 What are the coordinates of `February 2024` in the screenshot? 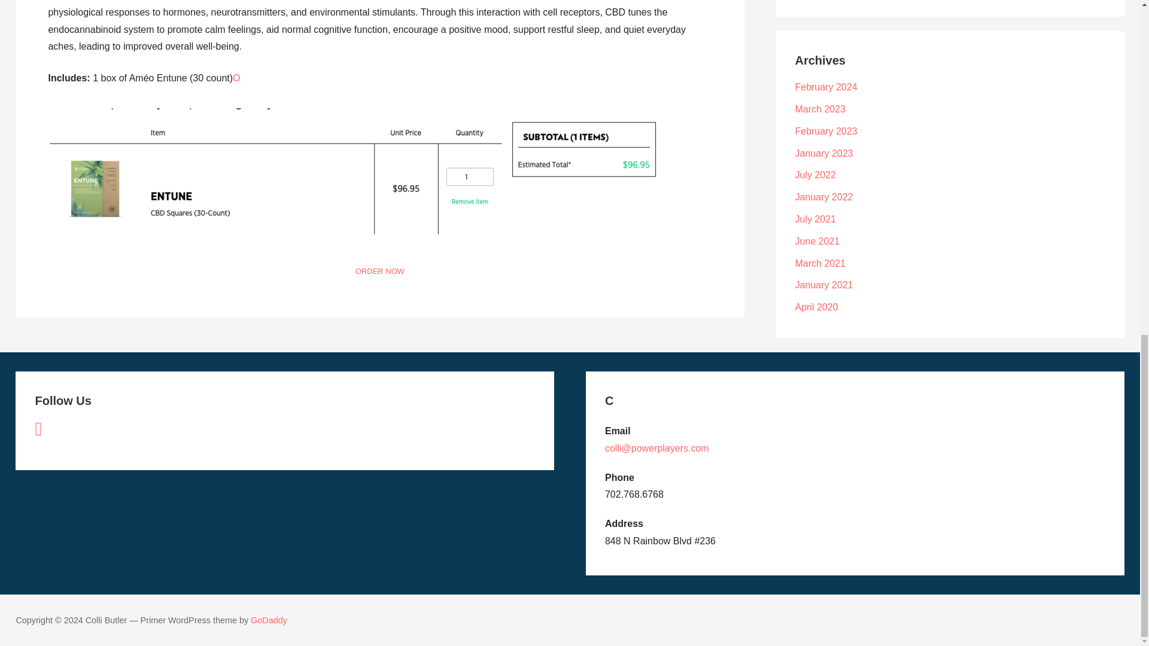 It's located at (826, 87).